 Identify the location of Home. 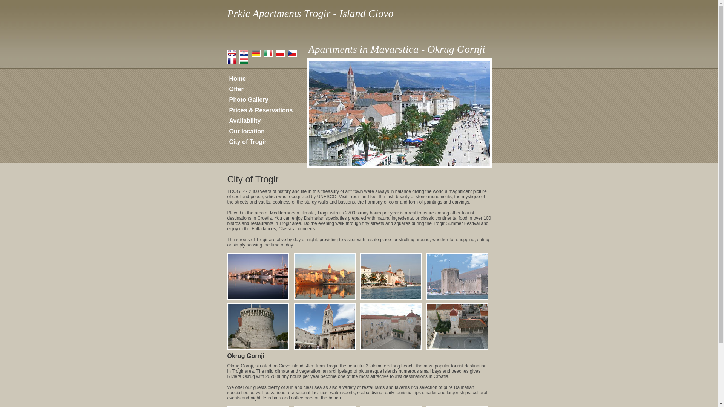
(238, 78).